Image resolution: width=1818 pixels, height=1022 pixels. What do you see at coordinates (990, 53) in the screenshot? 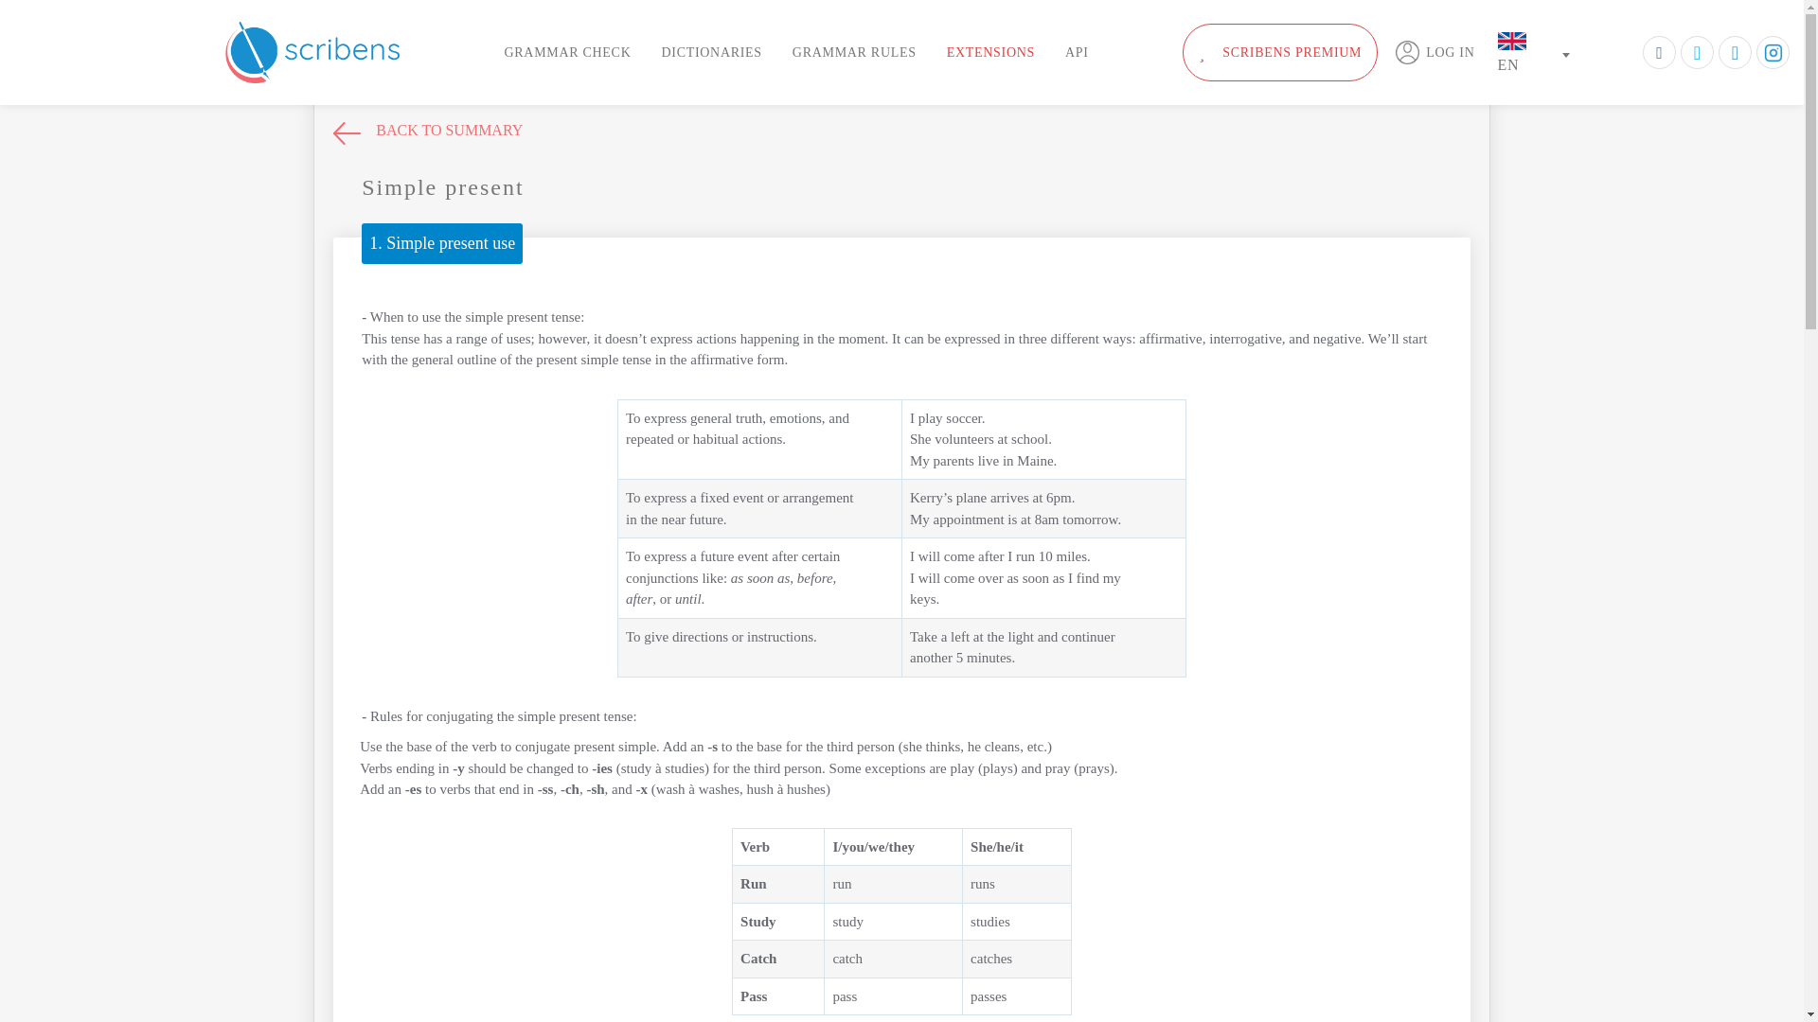
I see `EXTENSIONS` at bounding box center [990, 53].